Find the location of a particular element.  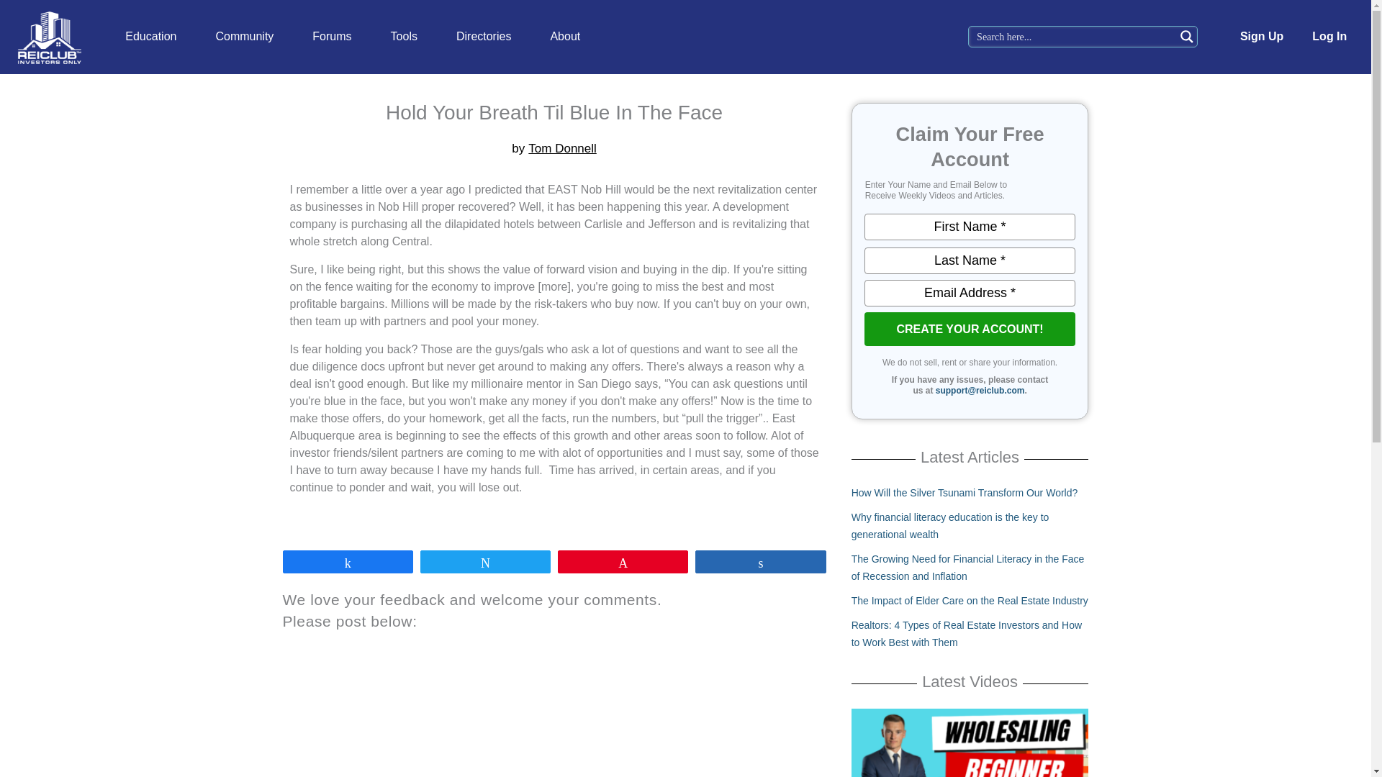

Community is located at coordinates (245, 37).